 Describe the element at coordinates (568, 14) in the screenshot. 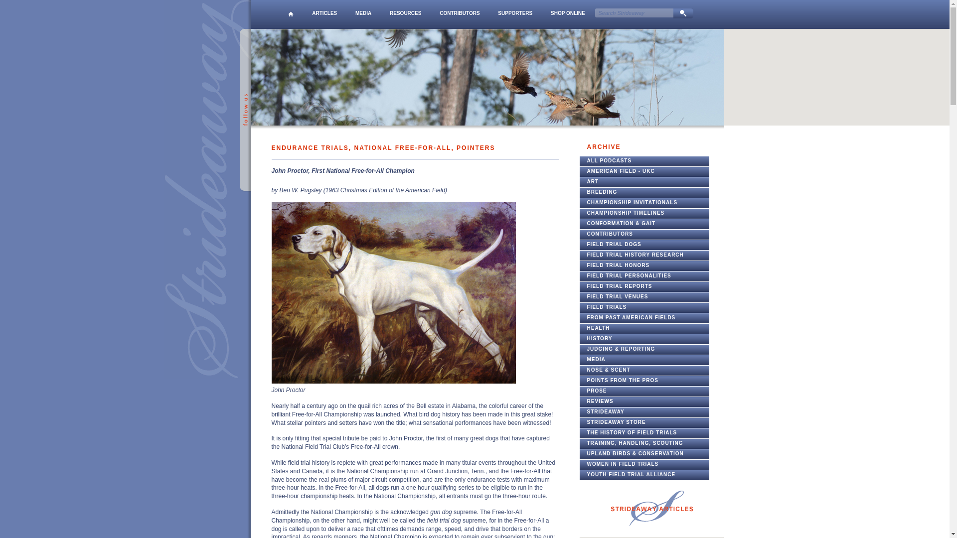

I see `Shop Online` at that location.